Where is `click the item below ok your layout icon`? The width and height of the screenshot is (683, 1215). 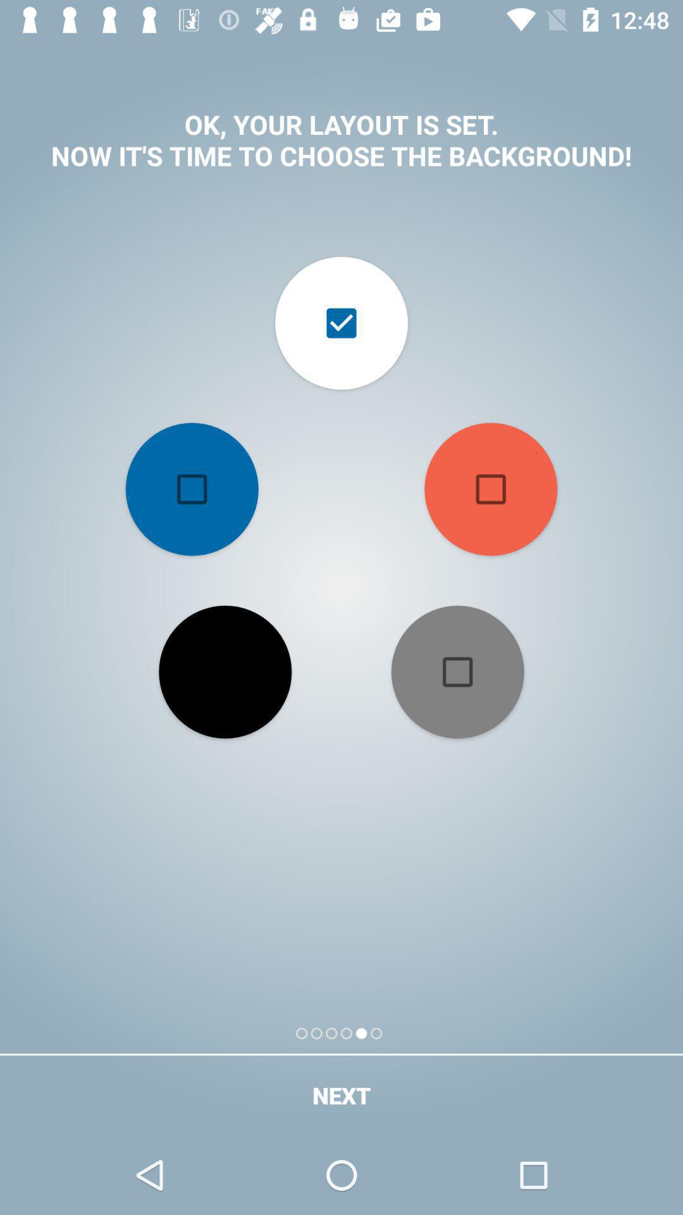
click the item below ok your layout icon is located at coordinates (192, 489).